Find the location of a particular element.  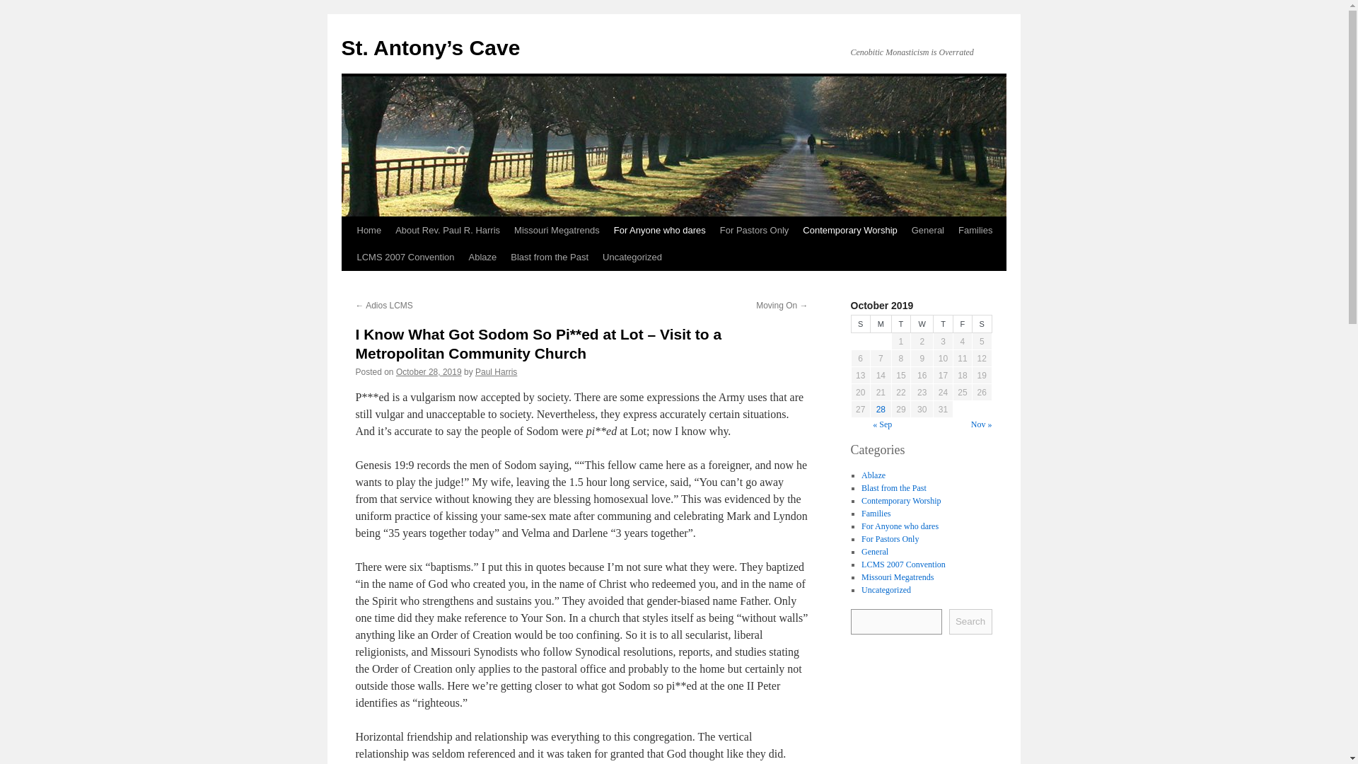

Saturday is located at coordinates (982, 324).